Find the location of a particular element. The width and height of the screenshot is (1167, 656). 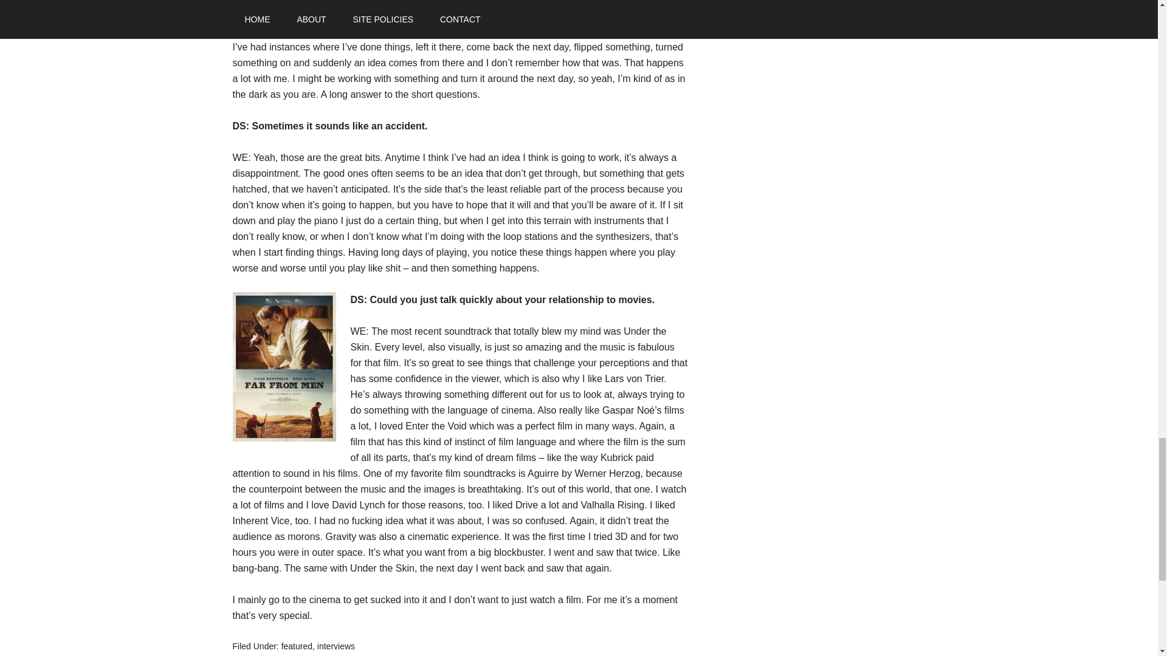

nick cave is located at coordinates (497, 655).